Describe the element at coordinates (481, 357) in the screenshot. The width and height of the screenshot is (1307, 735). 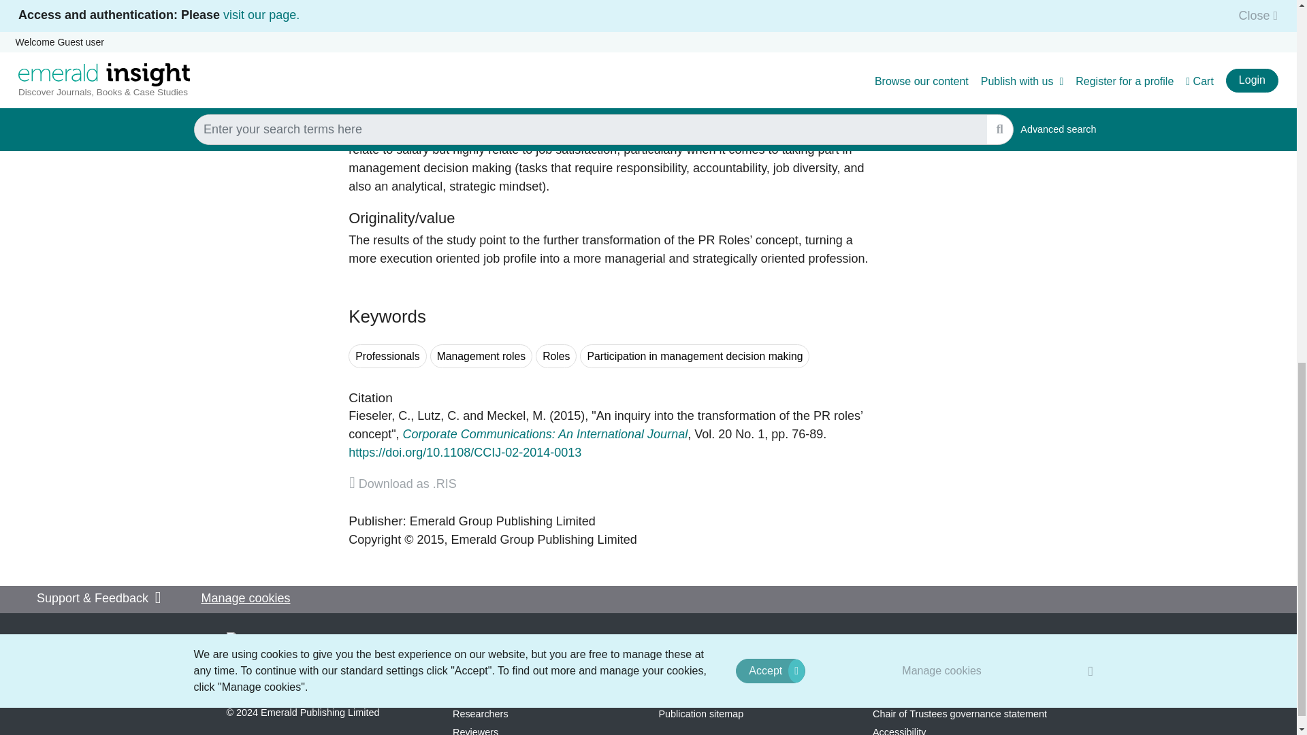
I see `Search for keyword Management roles` at that location.